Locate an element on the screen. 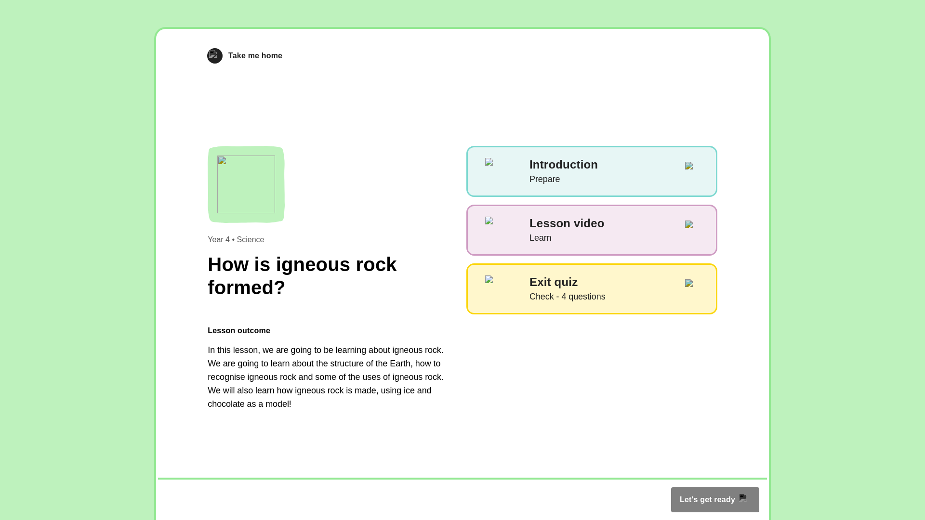 Image resolution: width=925 pixels, height=520 pixels. Let's get ready is located at coordinates (592, 289).